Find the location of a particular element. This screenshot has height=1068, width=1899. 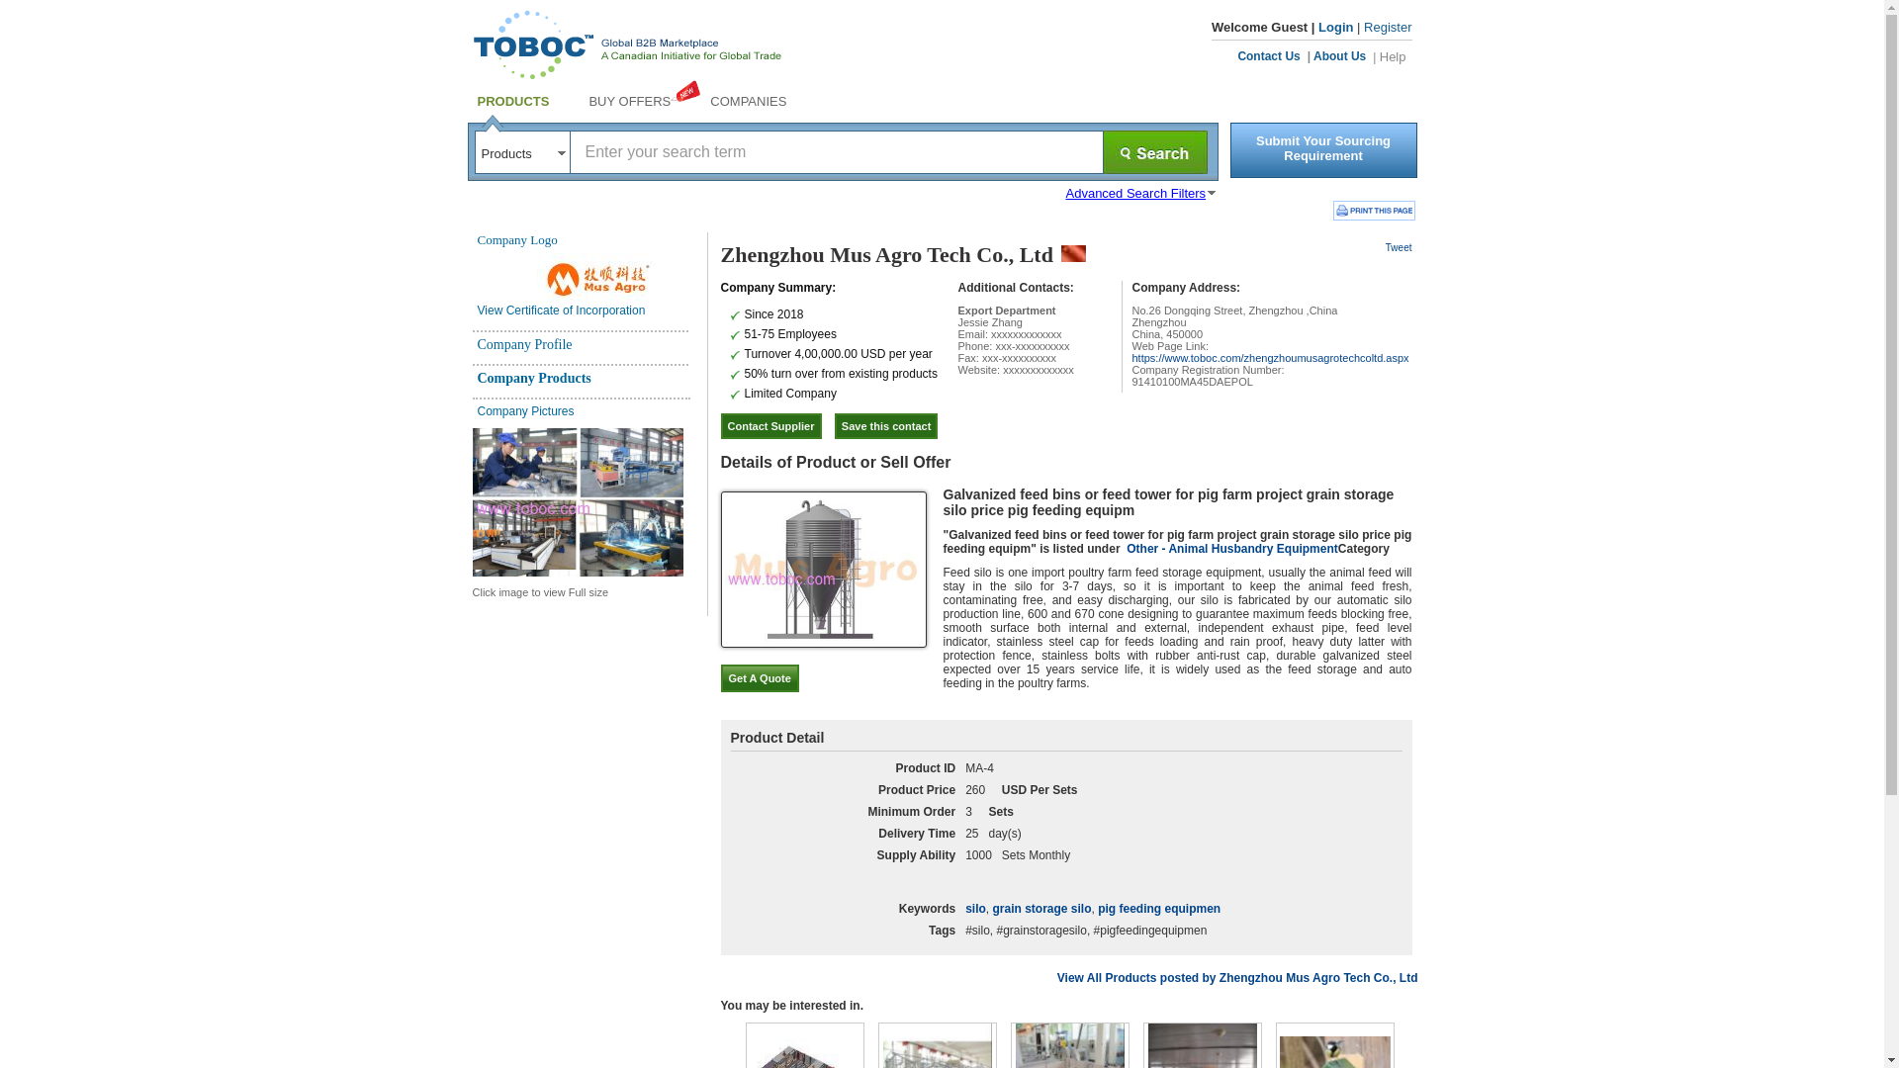

Contact Supplier is located at coordinates (769, 425).